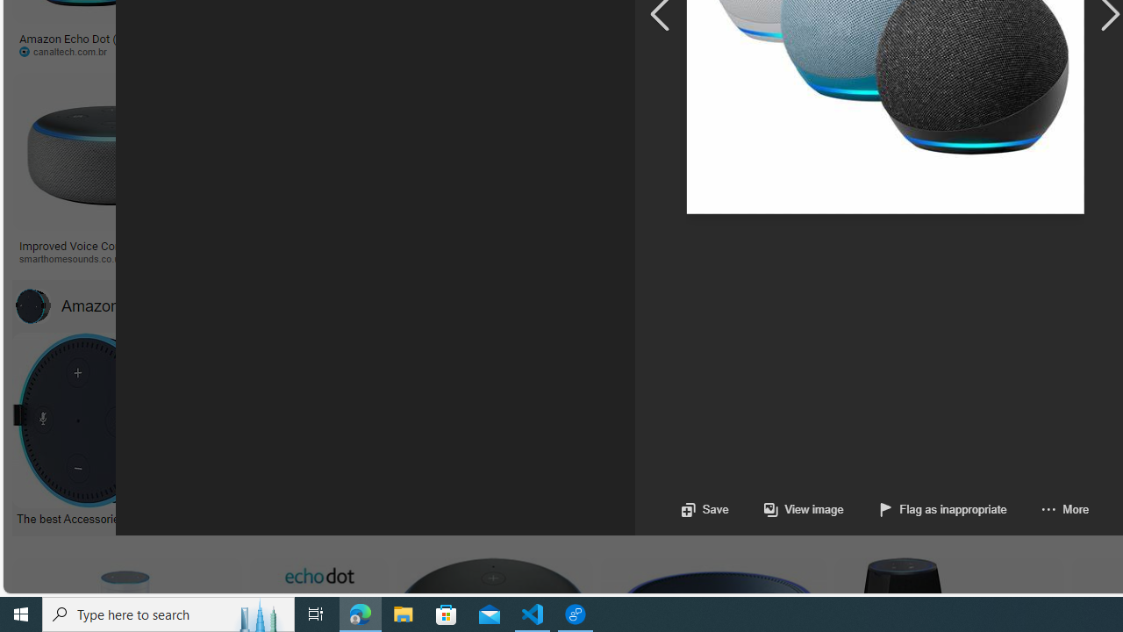 The height and width of the screenshot is (632, 1123). What do you see at coordinates (637, 259) in the screenshot?
I see `Android Central` at bounding box center [637, 259].